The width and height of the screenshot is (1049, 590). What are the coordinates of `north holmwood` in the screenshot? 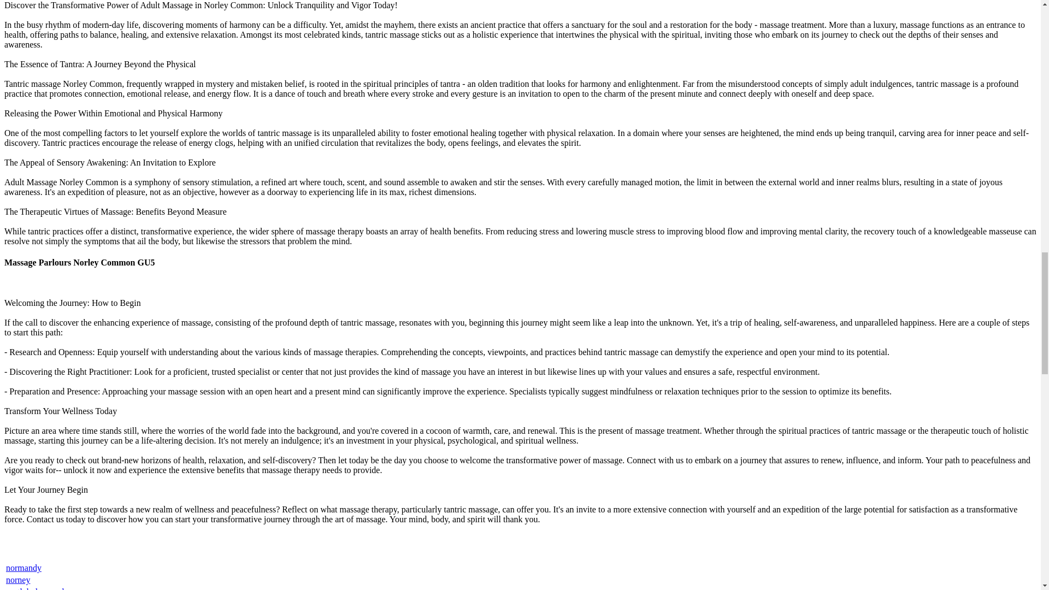 It's located at (35, 588).